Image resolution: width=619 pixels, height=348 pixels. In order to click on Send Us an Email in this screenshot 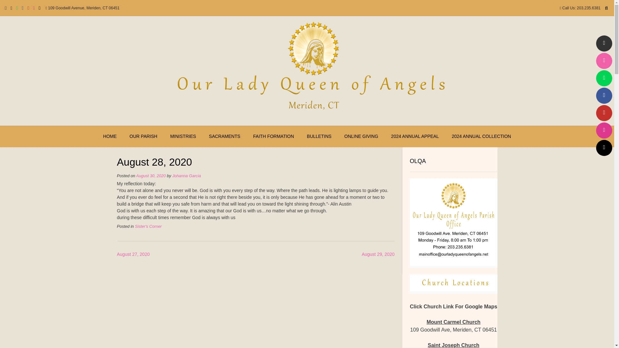, I will do `click(604, 43)`.